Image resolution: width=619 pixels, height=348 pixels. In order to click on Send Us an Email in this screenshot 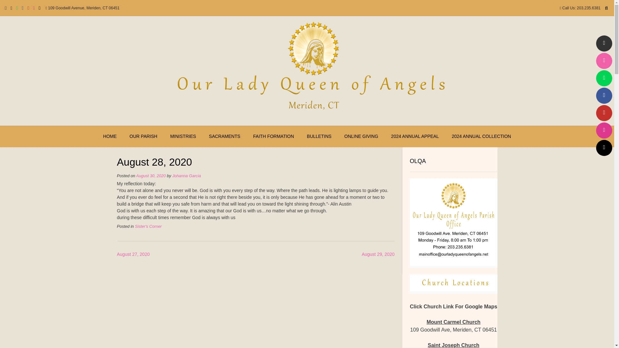, I will do `click(604, 43)`.